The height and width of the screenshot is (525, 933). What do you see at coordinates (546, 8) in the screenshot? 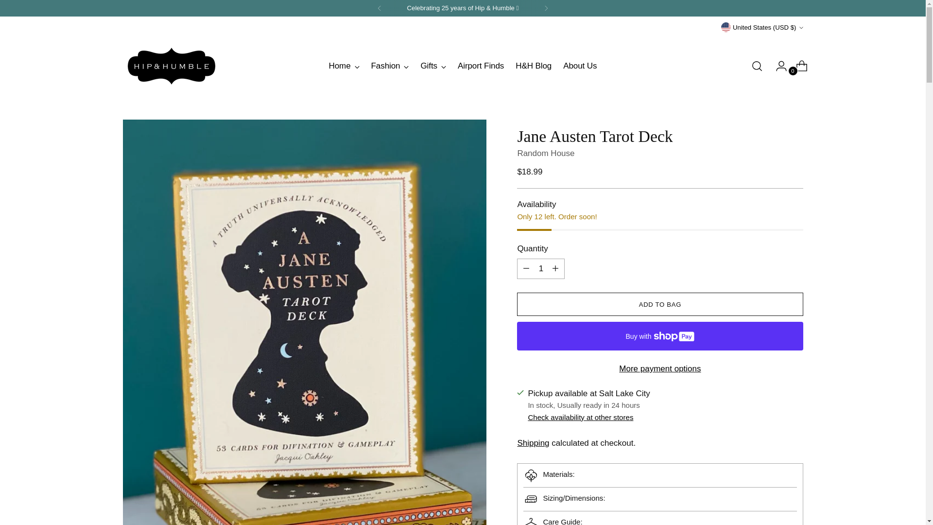
I see `Next` at bounding box center [546, 8].